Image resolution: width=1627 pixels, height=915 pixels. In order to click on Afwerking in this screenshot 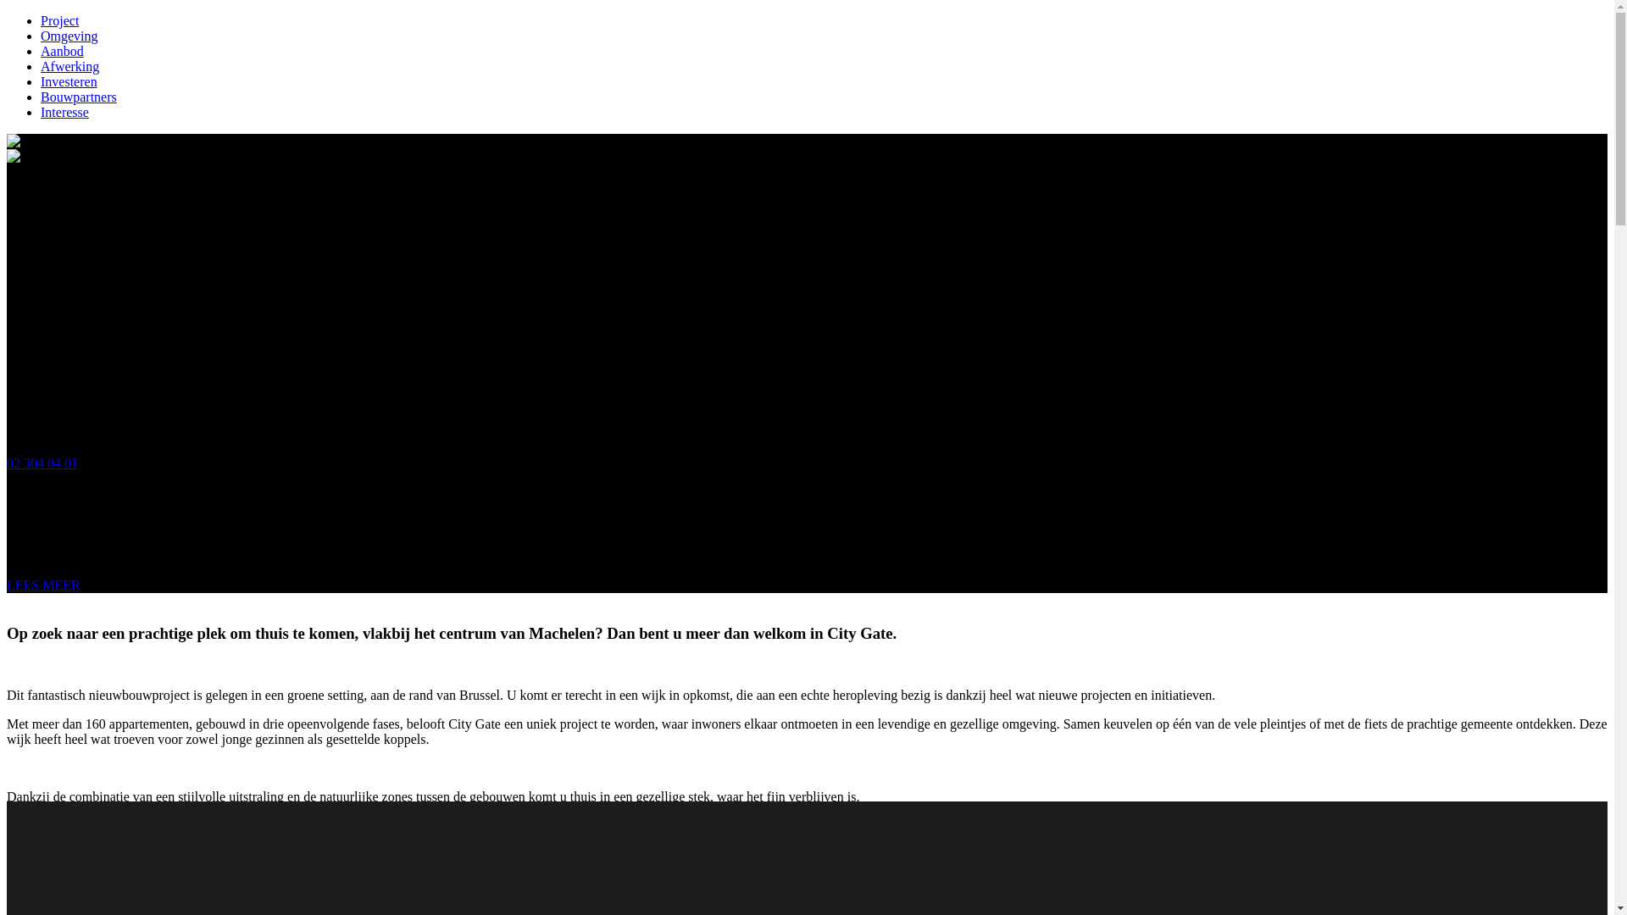, I will do `click(69, 66)`.